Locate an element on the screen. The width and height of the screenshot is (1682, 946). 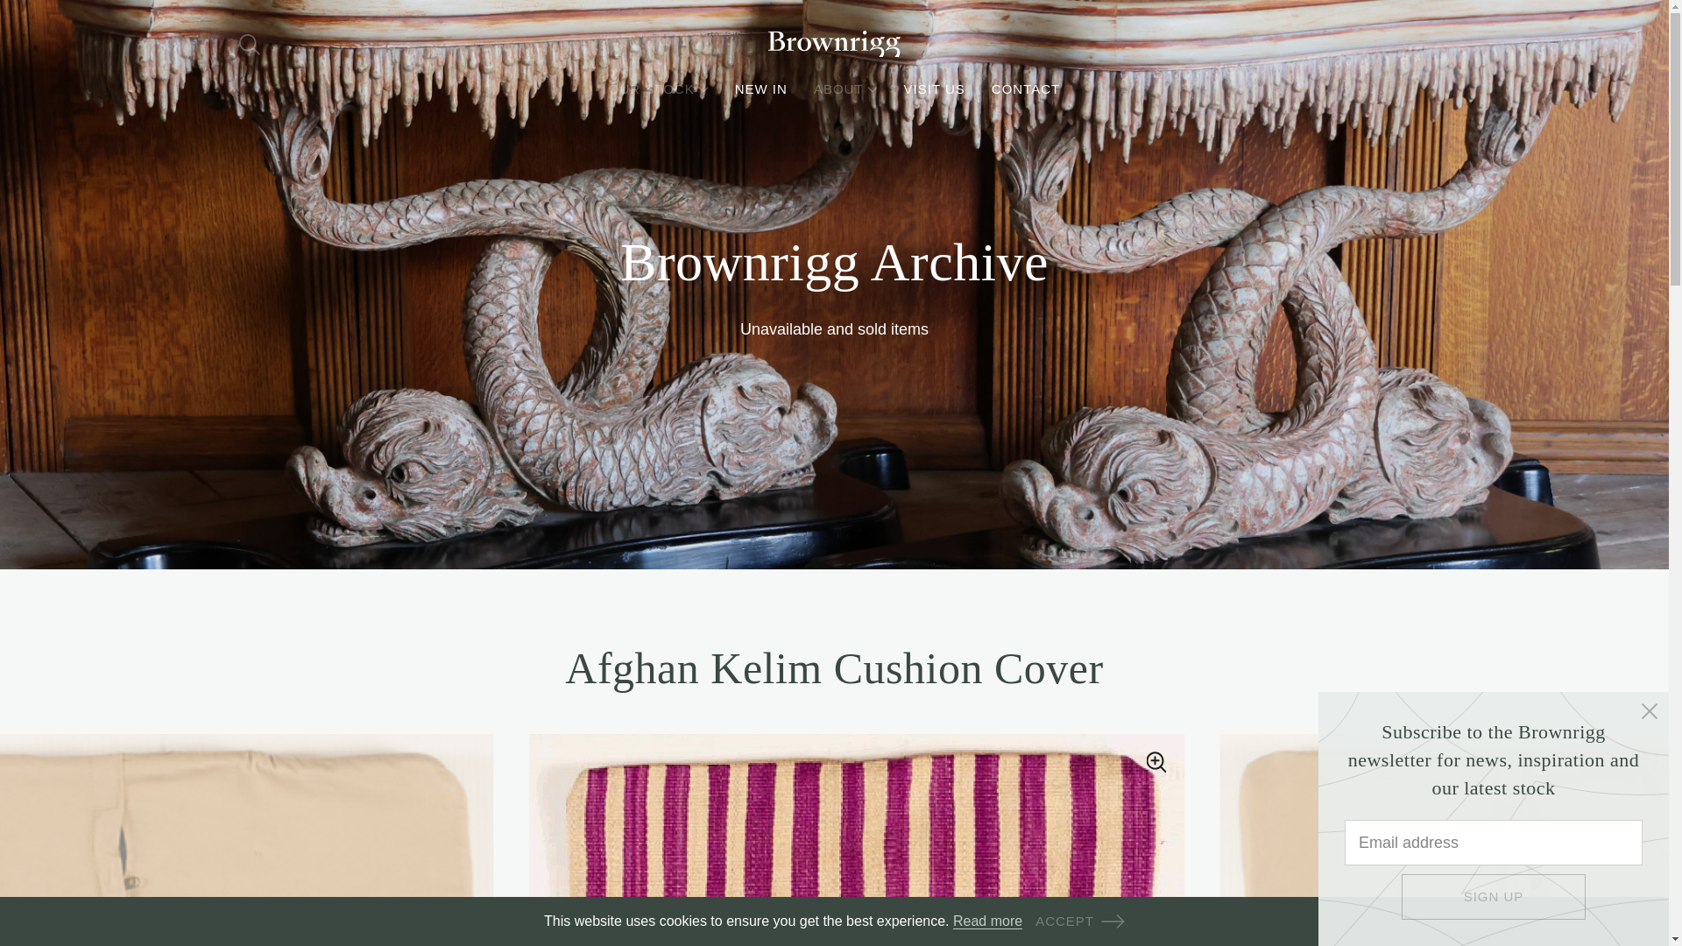
VISIT US is located at coordinates (935, 89).